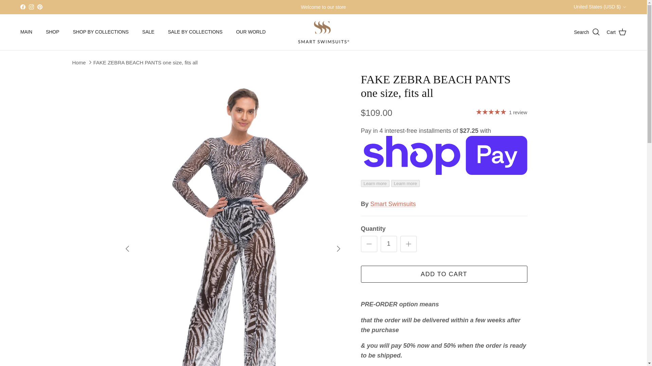 Image resolution: width=652 pixels, height=366 pixels. Describe the element at coordinates (251, 32) in the screenshot. I see `OUR WORLD` at that location.